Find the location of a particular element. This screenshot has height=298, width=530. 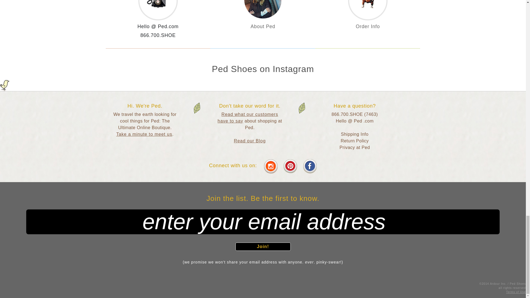

enter your email address is located at coordinates (263, 222).